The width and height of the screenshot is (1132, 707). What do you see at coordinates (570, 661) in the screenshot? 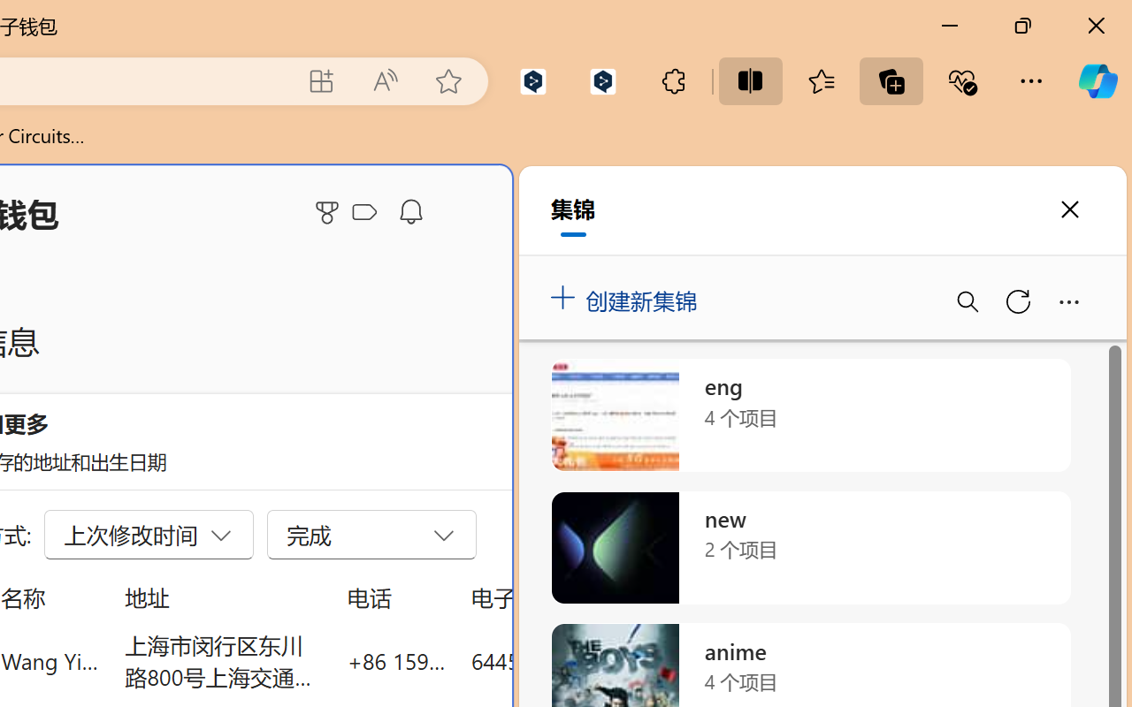
I see `644553698@qq.com` at bounding box center [570, 661].